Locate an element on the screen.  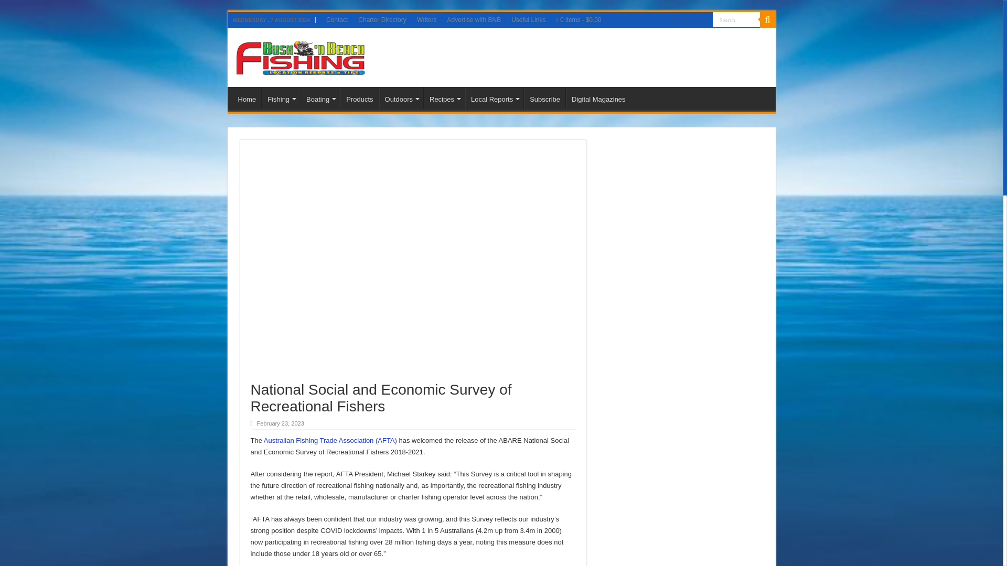
Search is located at coordinates (735, 19).